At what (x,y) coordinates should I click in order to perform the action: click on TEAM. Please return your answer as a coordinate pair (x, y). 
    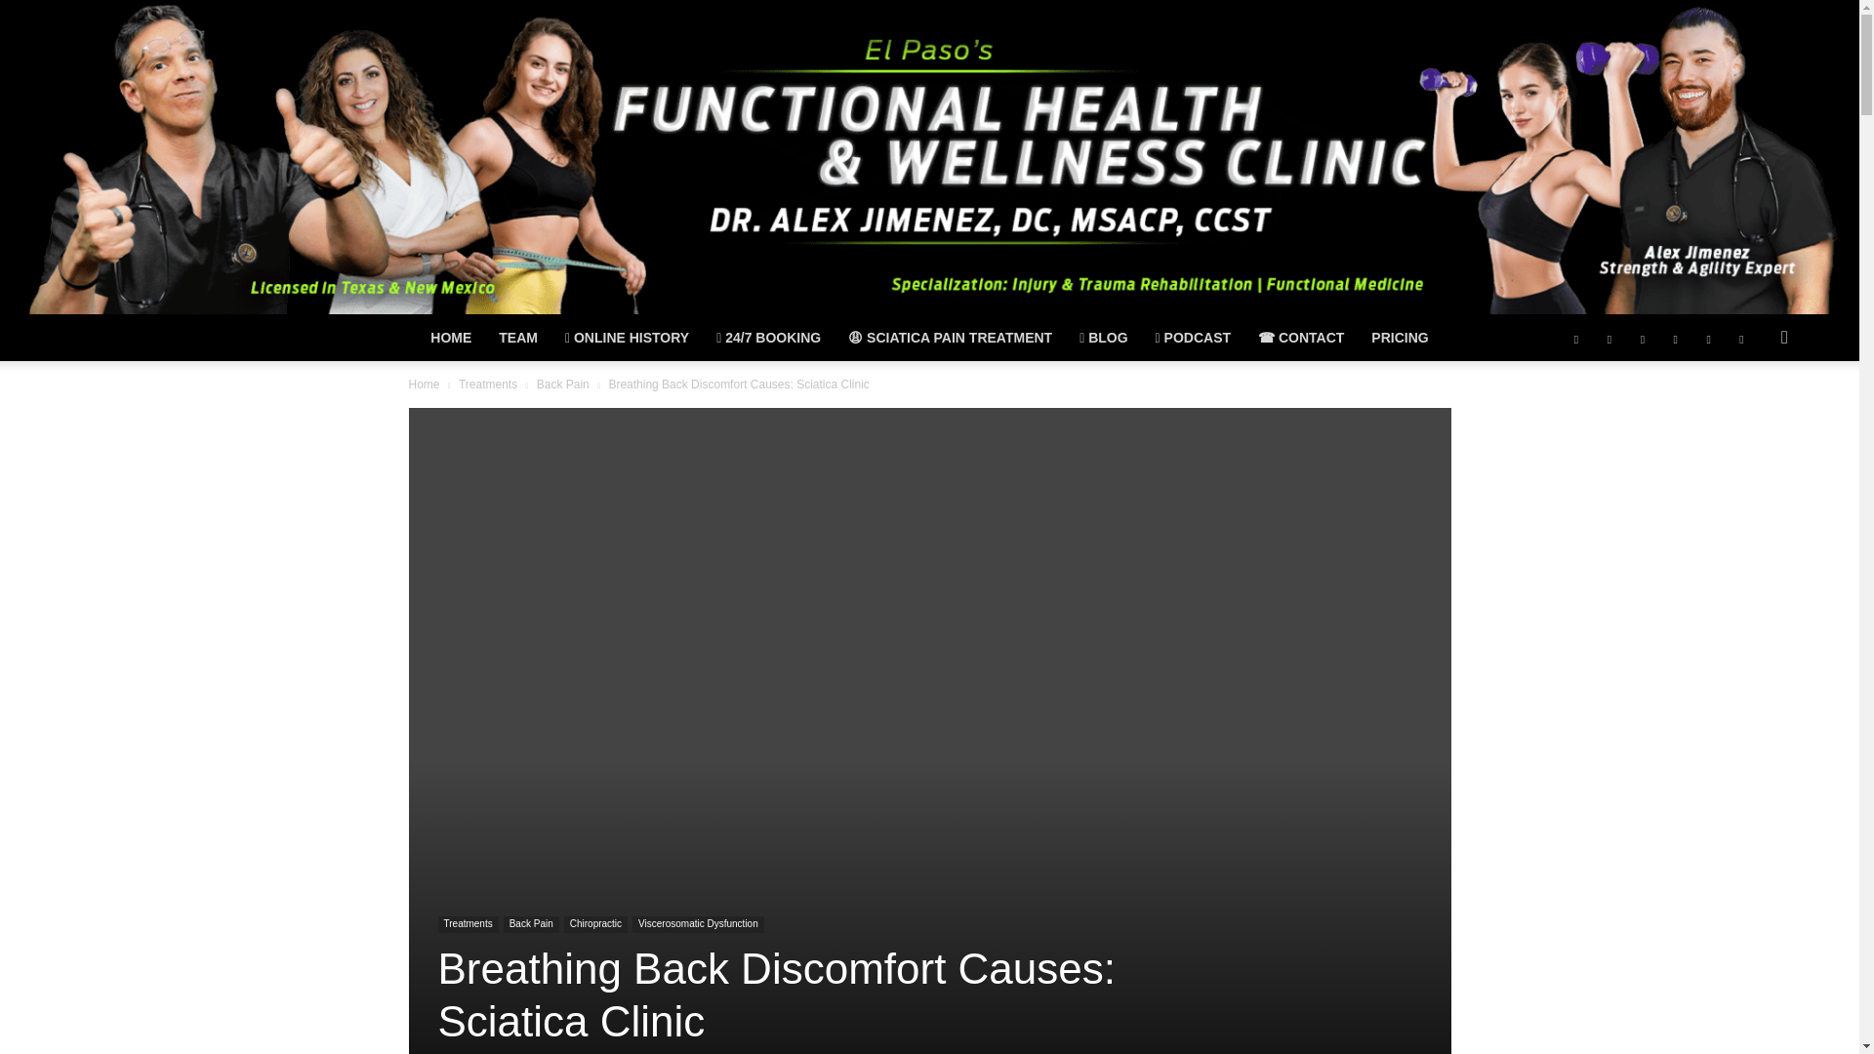
    Looking at the image, I should click on (517, 338).